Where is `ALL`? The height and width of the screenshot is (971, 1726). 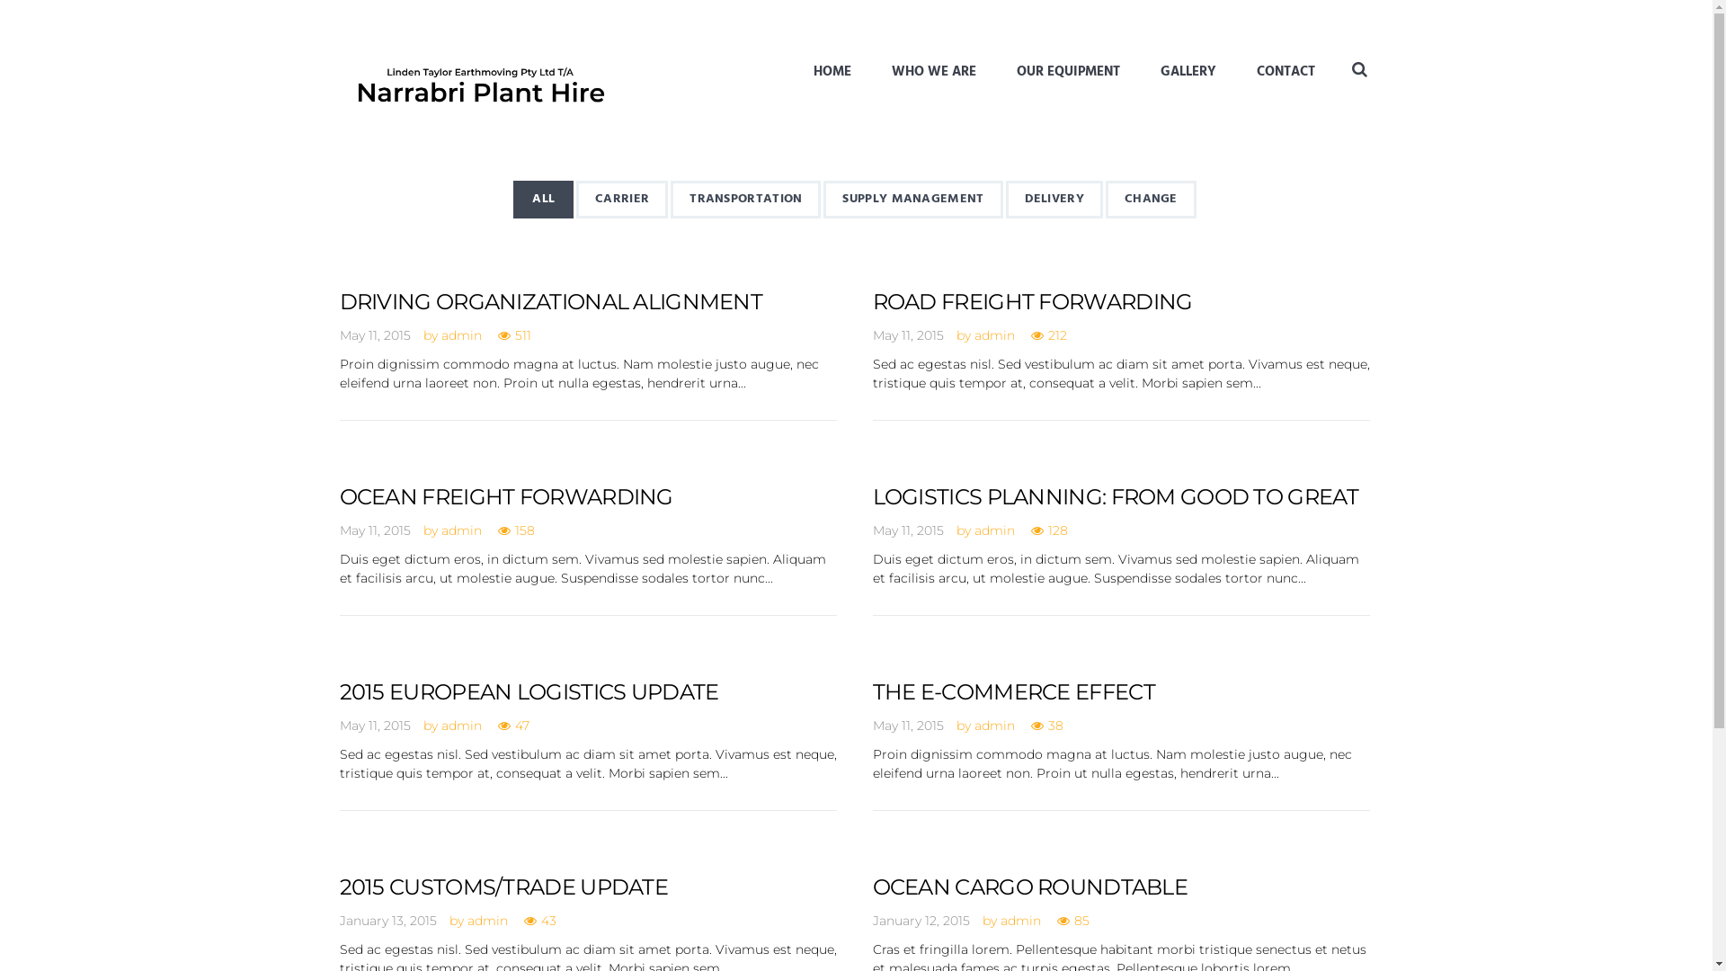 ALL is located at coordinates (543, 200).